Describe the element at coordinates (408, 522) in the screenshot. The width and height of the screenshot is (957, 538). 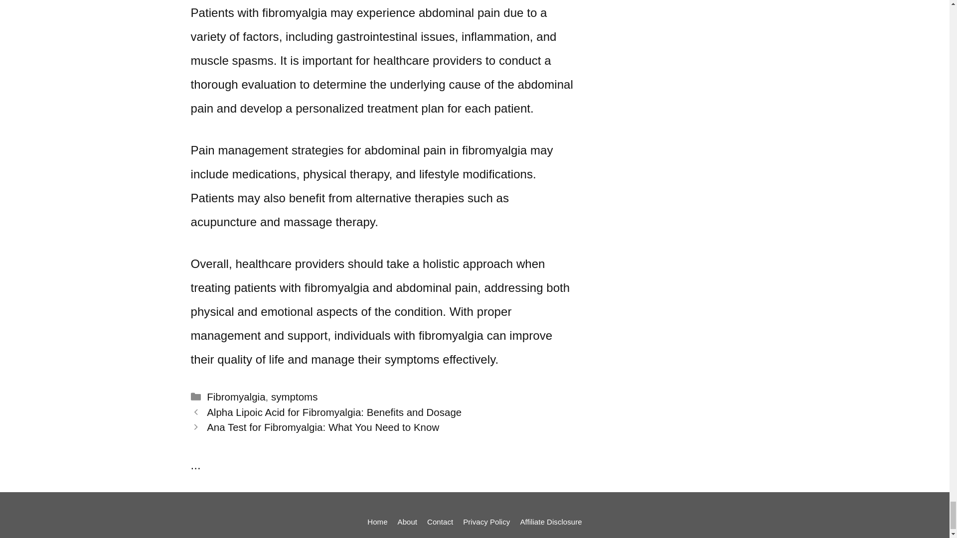
I see `About` at that location.